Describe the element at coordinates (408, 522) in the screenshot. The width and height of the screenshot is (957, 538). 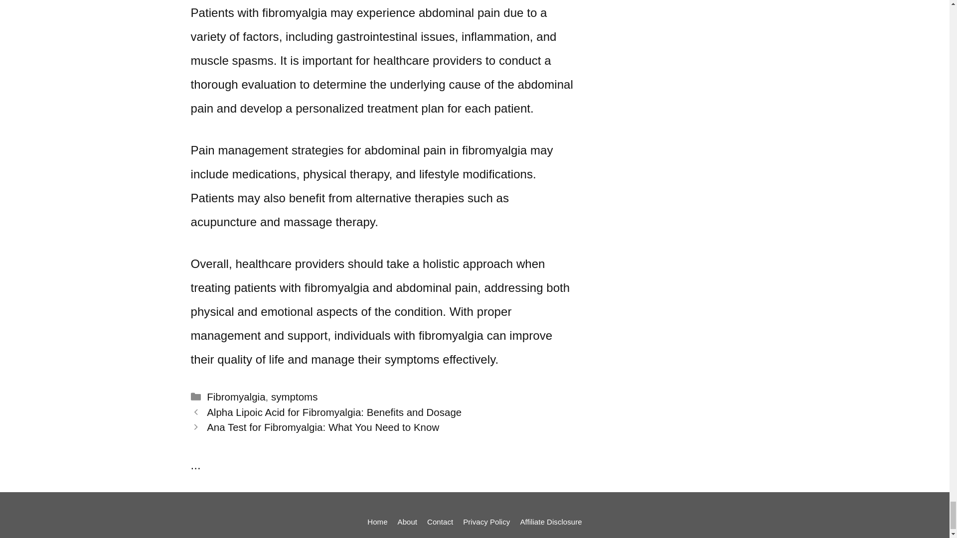
I see `About` at that location.